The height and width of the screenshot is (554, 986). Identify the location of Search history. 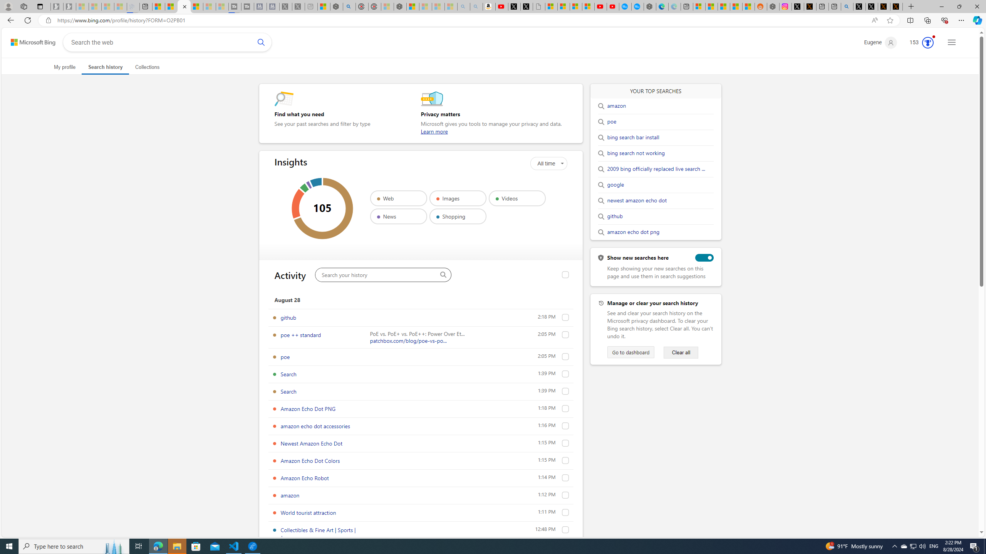
(106, 67).